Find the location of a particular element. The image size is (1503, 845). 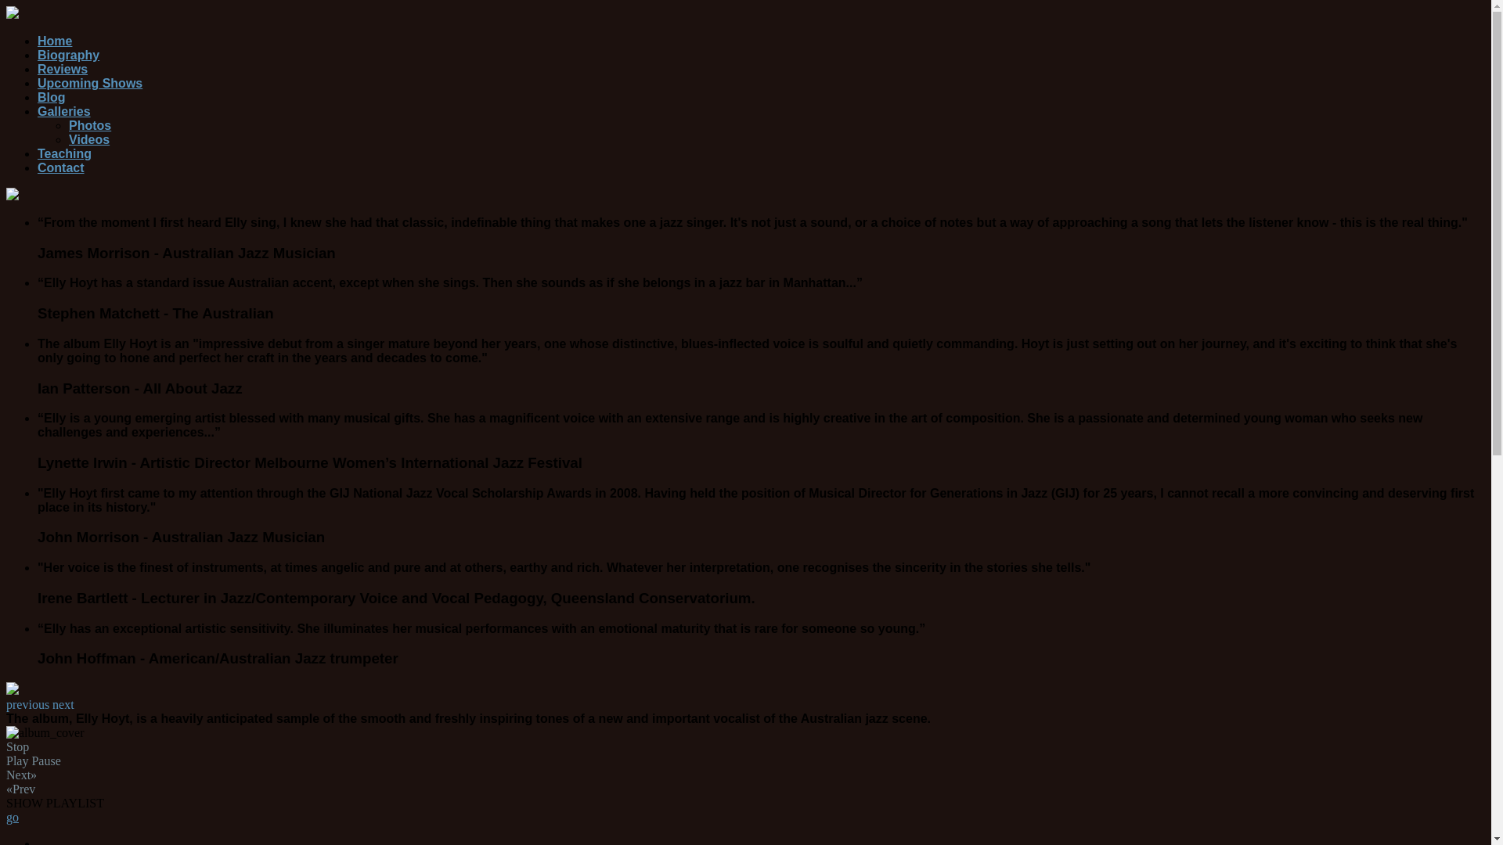

SHOW PLAYLIST is located at coordinates (745, 803).